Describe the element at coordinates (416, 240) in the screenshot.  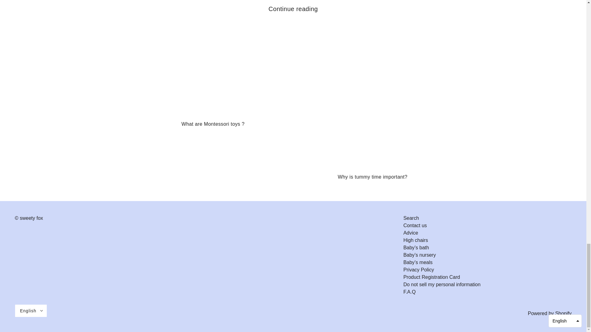
I see `High chairs` at that location.